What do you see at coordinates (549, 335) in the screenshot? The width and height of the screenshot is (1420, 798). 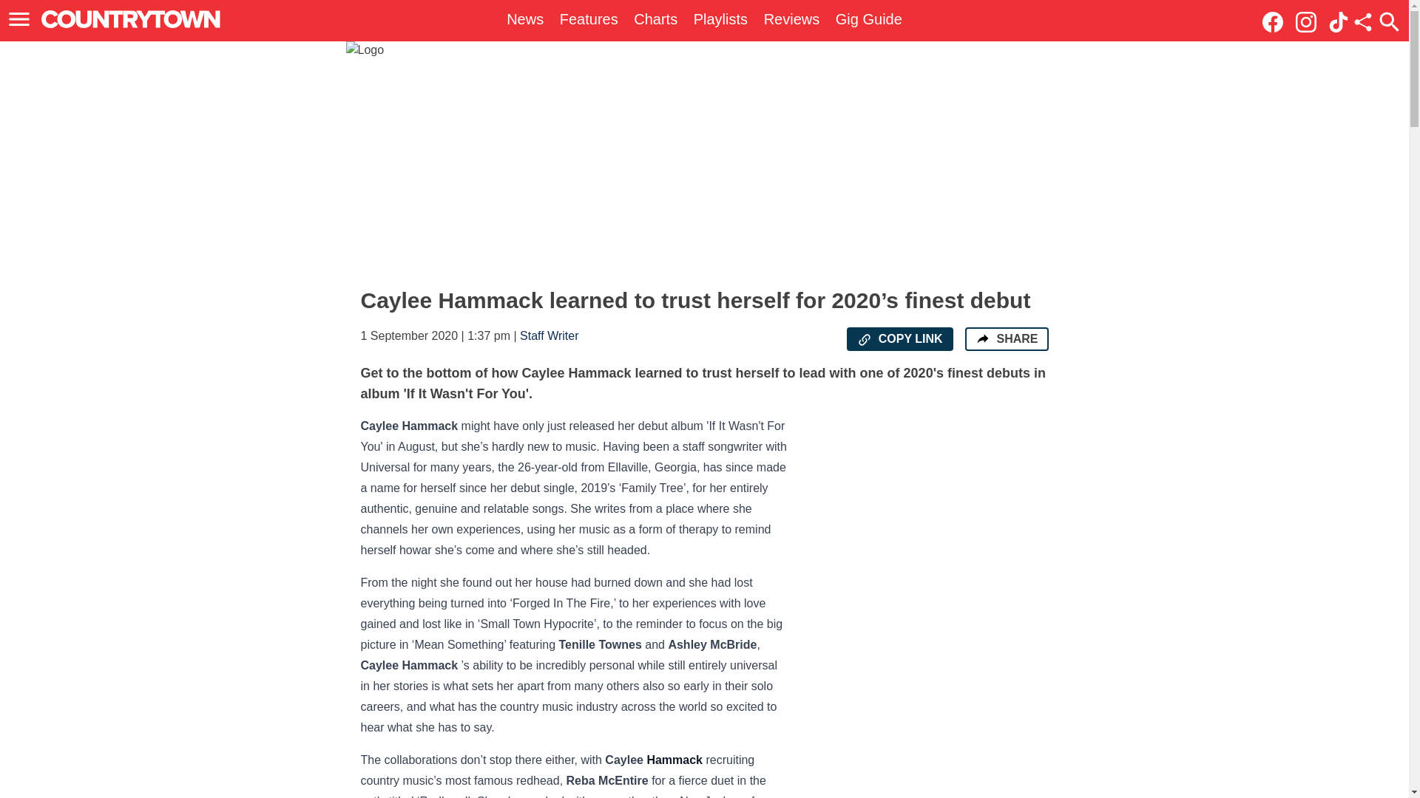 I see `Staff Writer` at bounding box center [549, 335].